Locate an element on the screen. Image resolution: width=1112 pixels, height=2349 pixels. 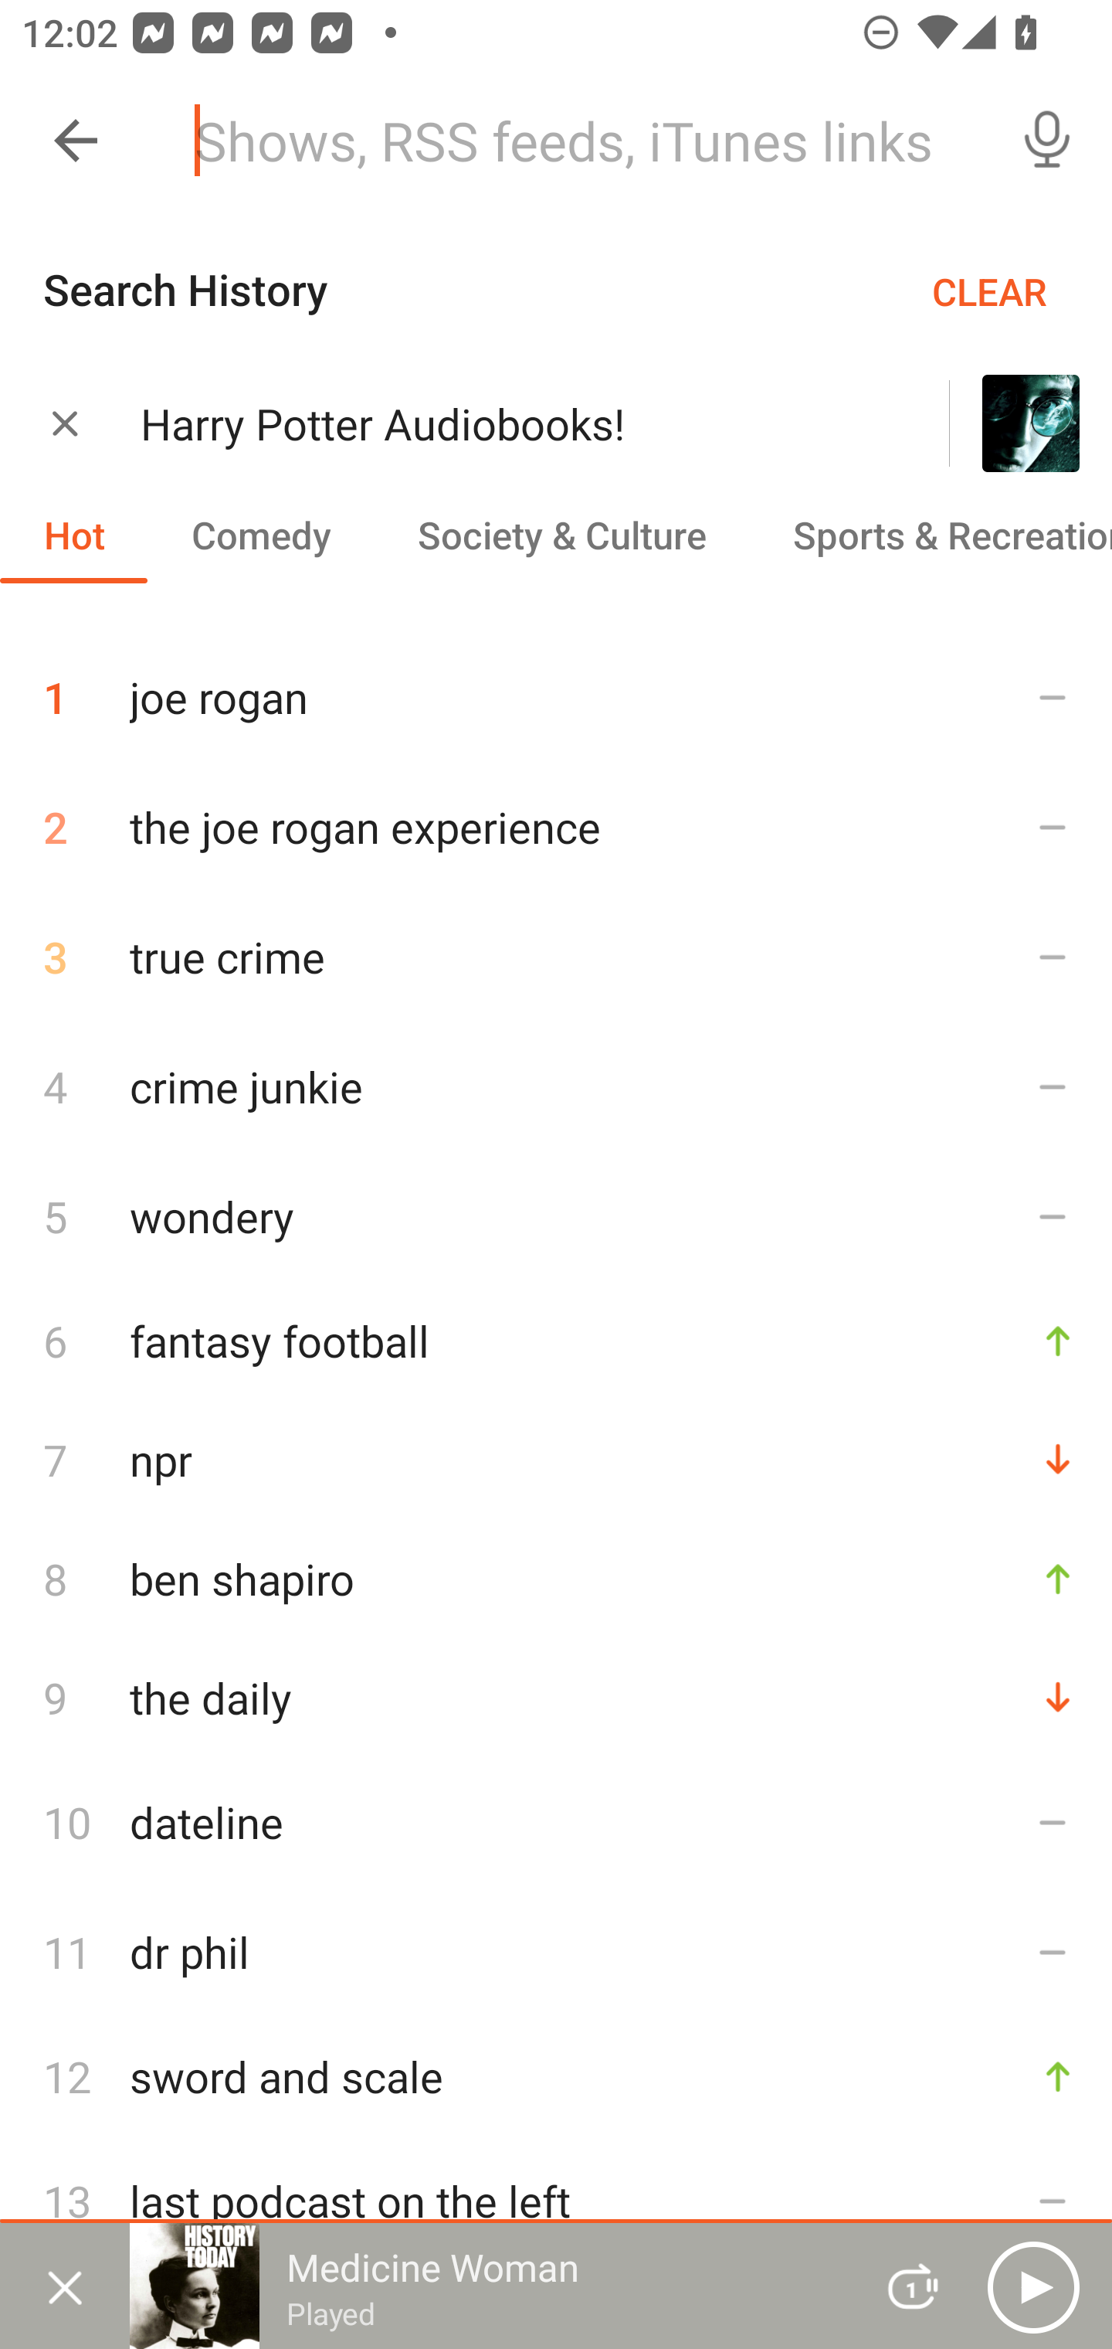
4 crime junkie is located at coordinates (556, 1086).